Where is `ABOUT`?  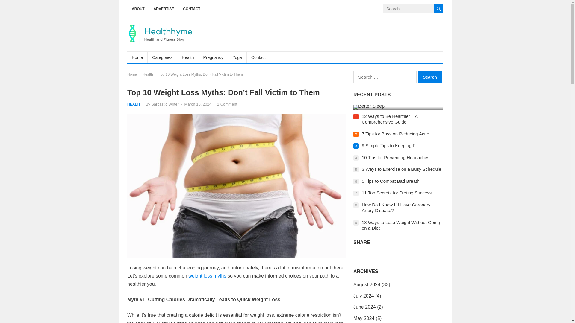
ABOUT is located at coordinates (138, 9).